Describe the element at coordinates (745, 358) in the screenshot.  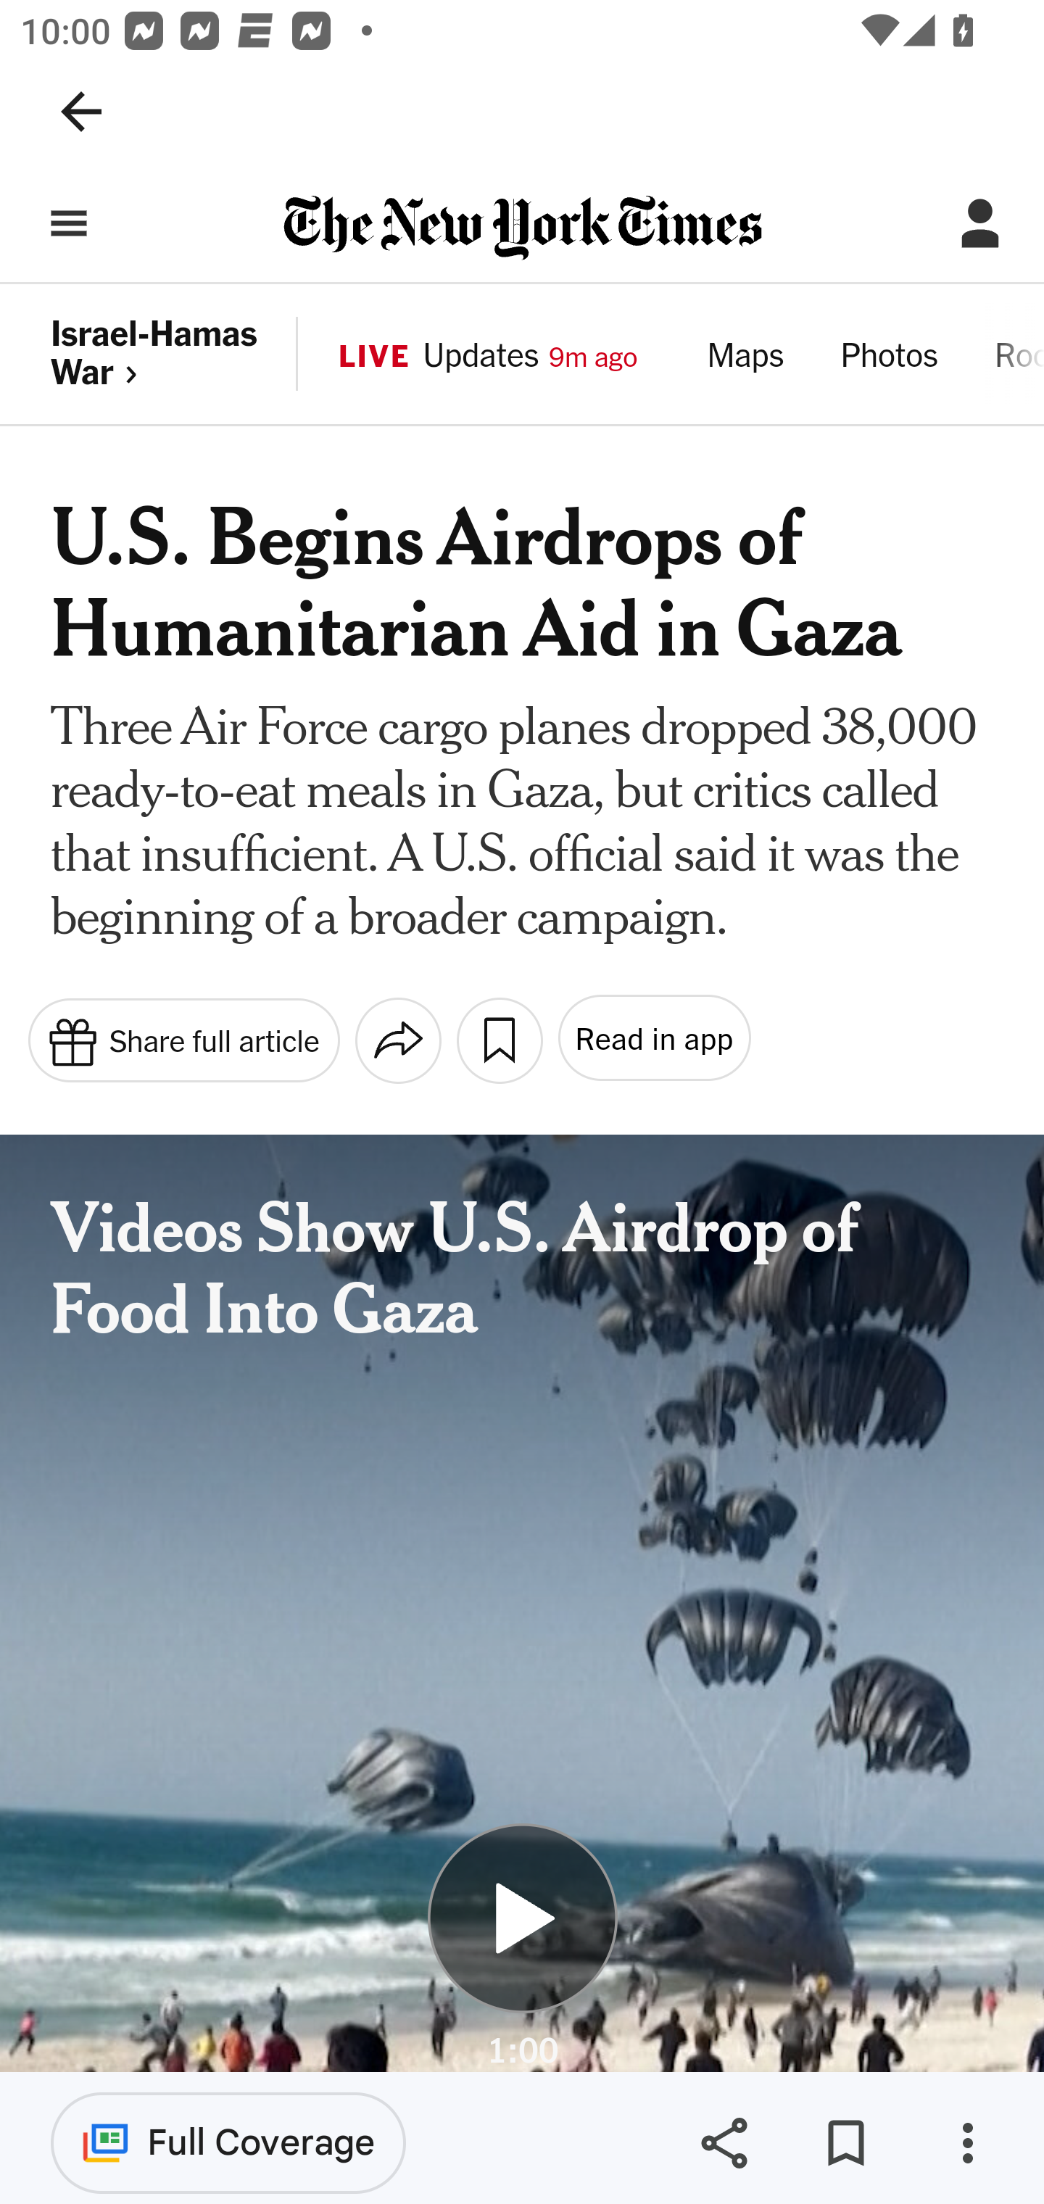
I see `Maps` at that location.